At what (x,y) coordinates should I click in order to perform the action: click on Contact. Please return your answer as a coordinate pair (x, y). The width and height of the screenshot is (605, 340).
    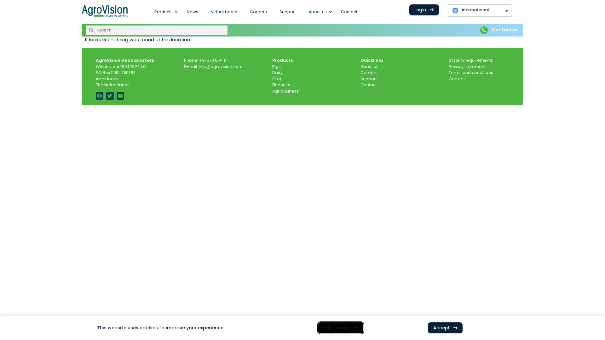
    Looking at the image, I should click on (349, 12).